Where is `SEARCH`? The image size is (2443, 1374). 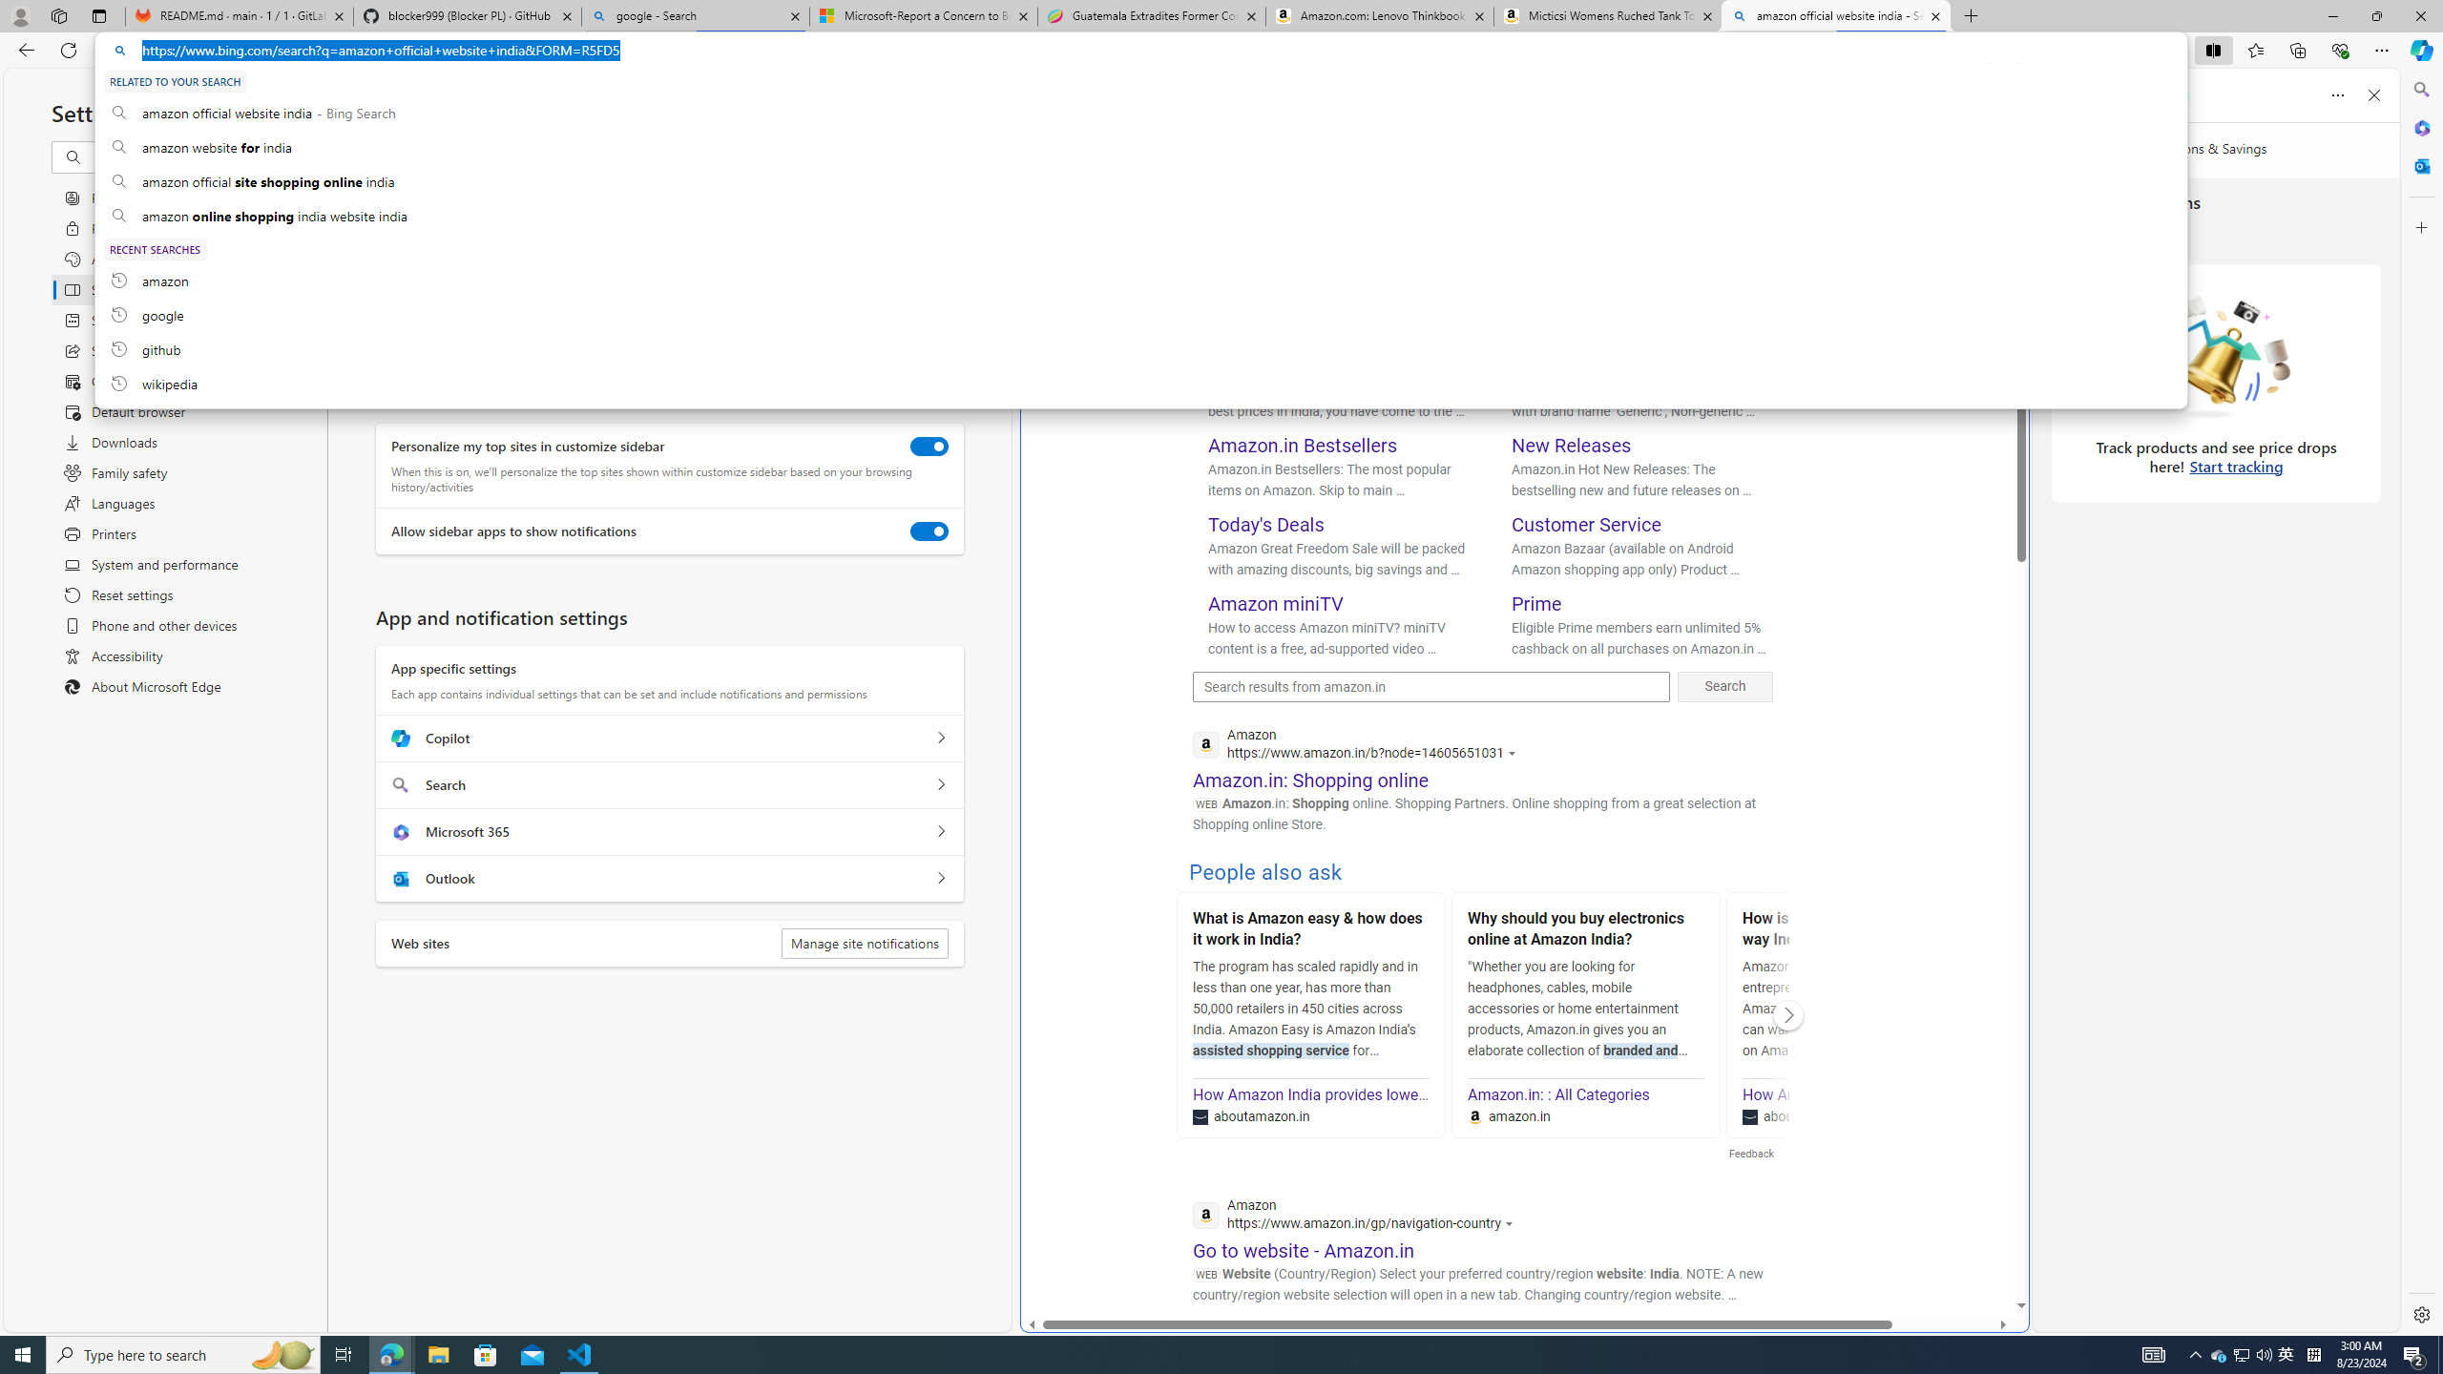 SEARCH is located at coordinates (1221, 162).